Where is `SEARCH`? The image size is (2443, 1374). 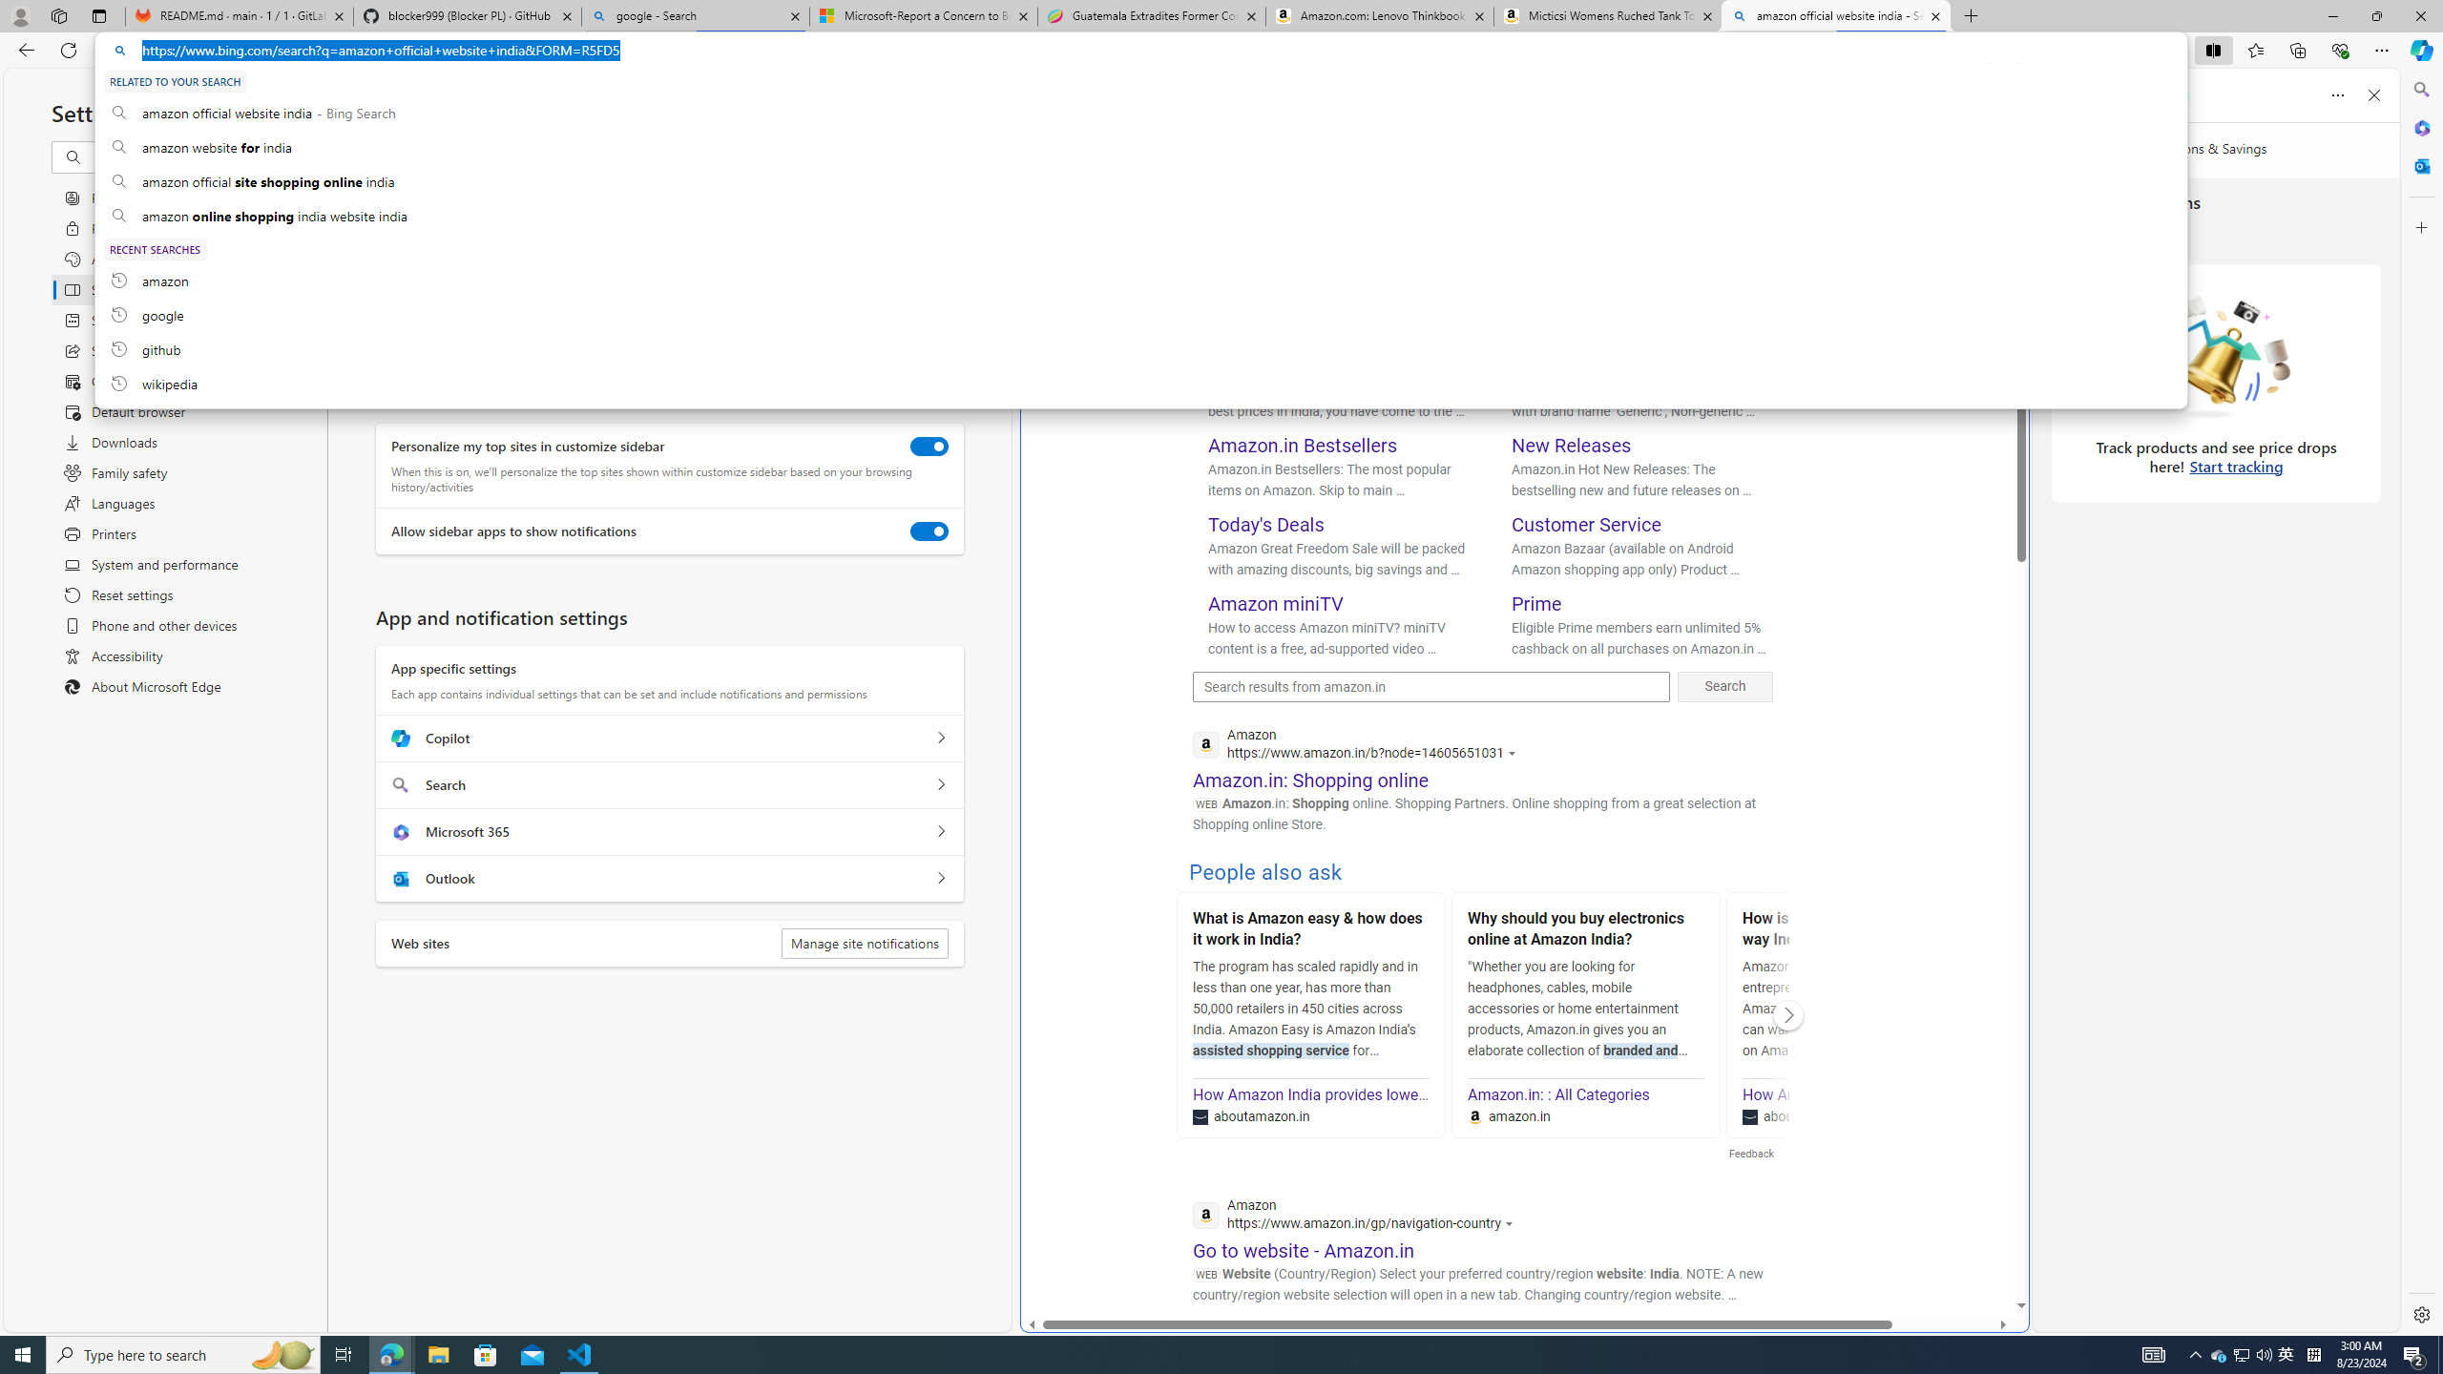 SEARCH is located at coordinates (1221, 162).